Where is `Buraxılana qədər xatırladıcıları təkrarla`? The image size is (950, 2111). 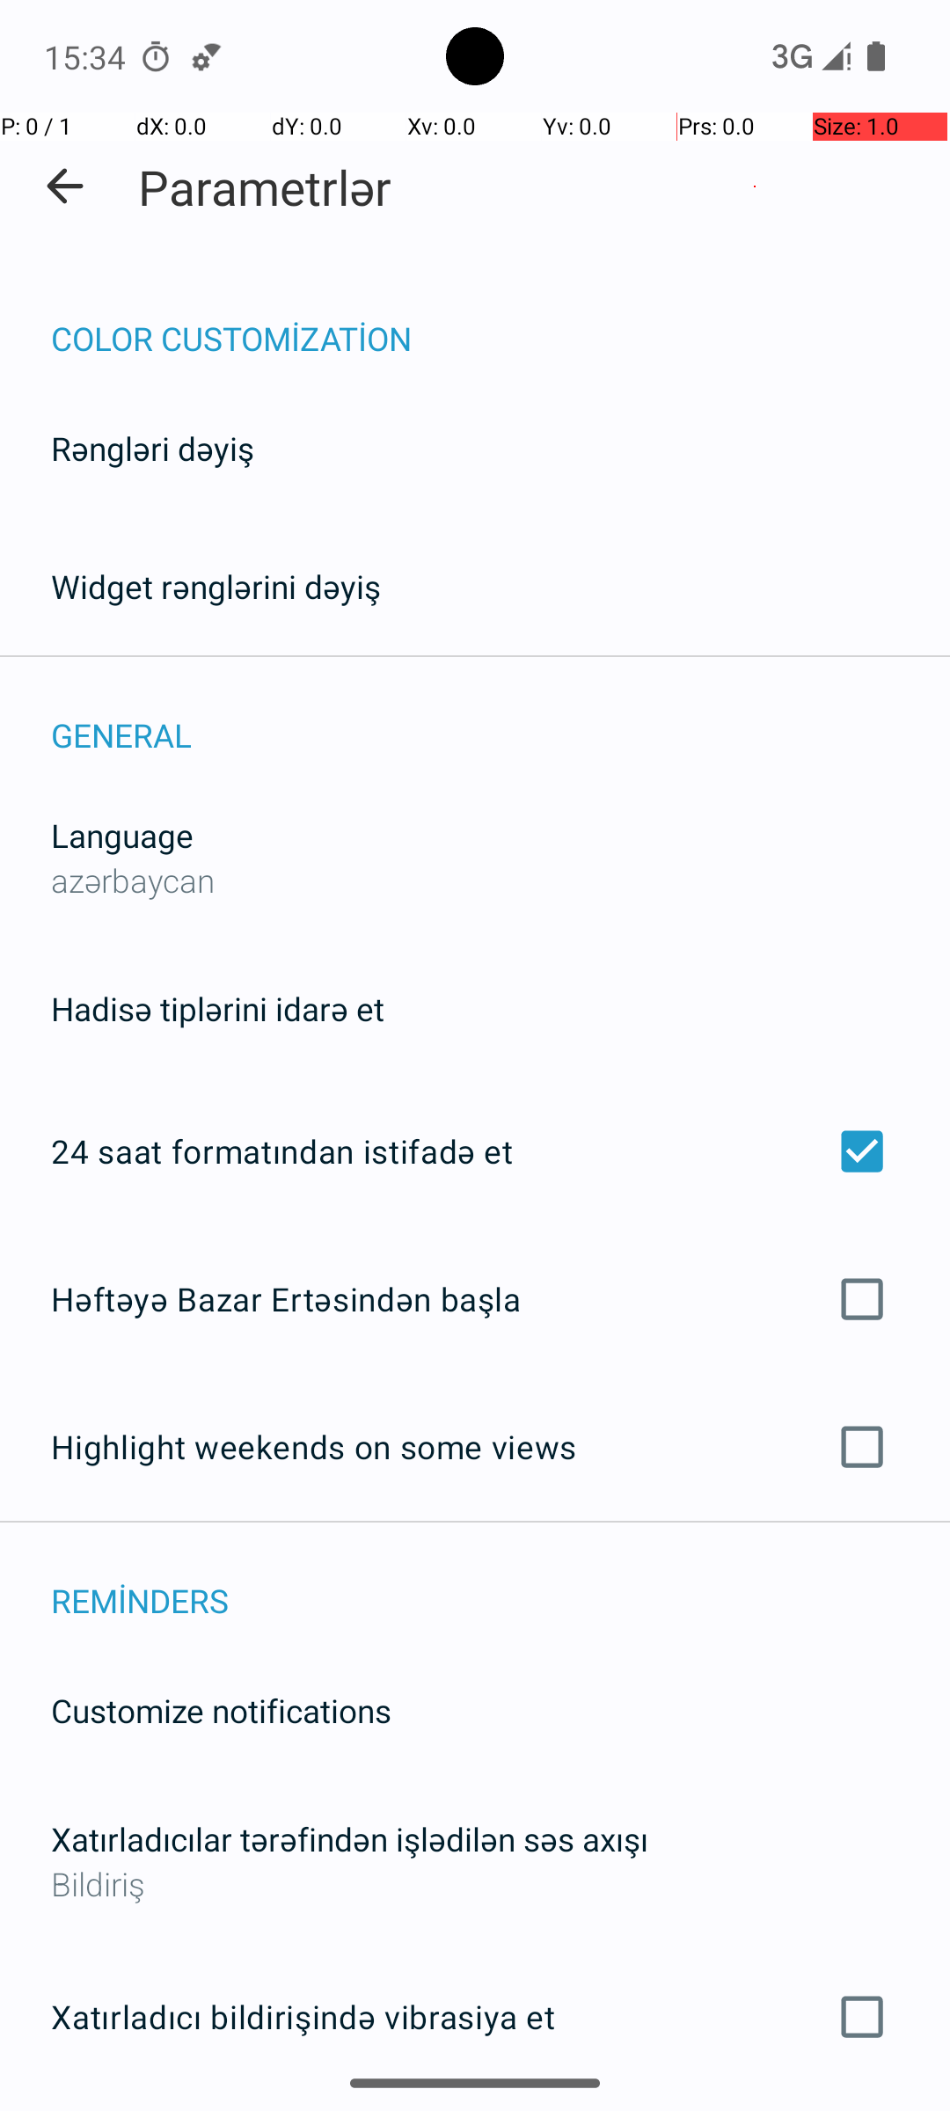 Buraxılana qədər xatırladıcıları təkrarla is located at coordinates (475, 2110).